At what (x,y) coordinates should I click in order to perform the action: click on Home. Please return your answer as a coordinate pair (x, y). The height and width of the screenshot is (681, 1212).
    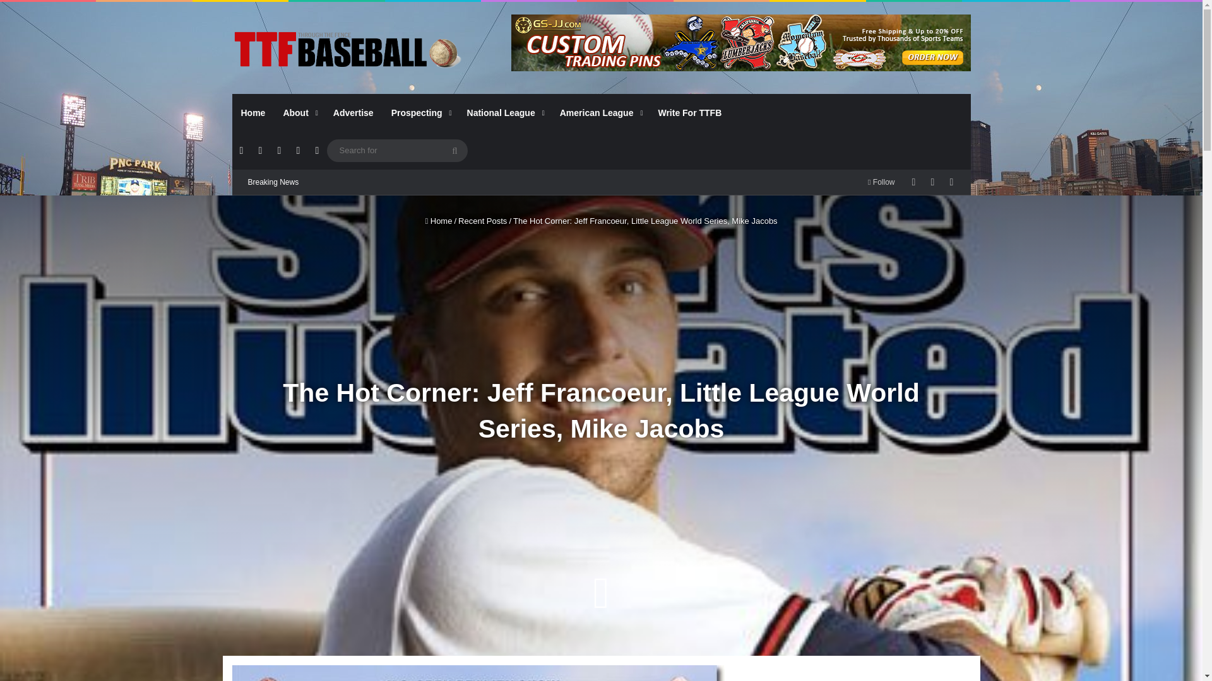
    Looking at the image, I should click on (254, 113).